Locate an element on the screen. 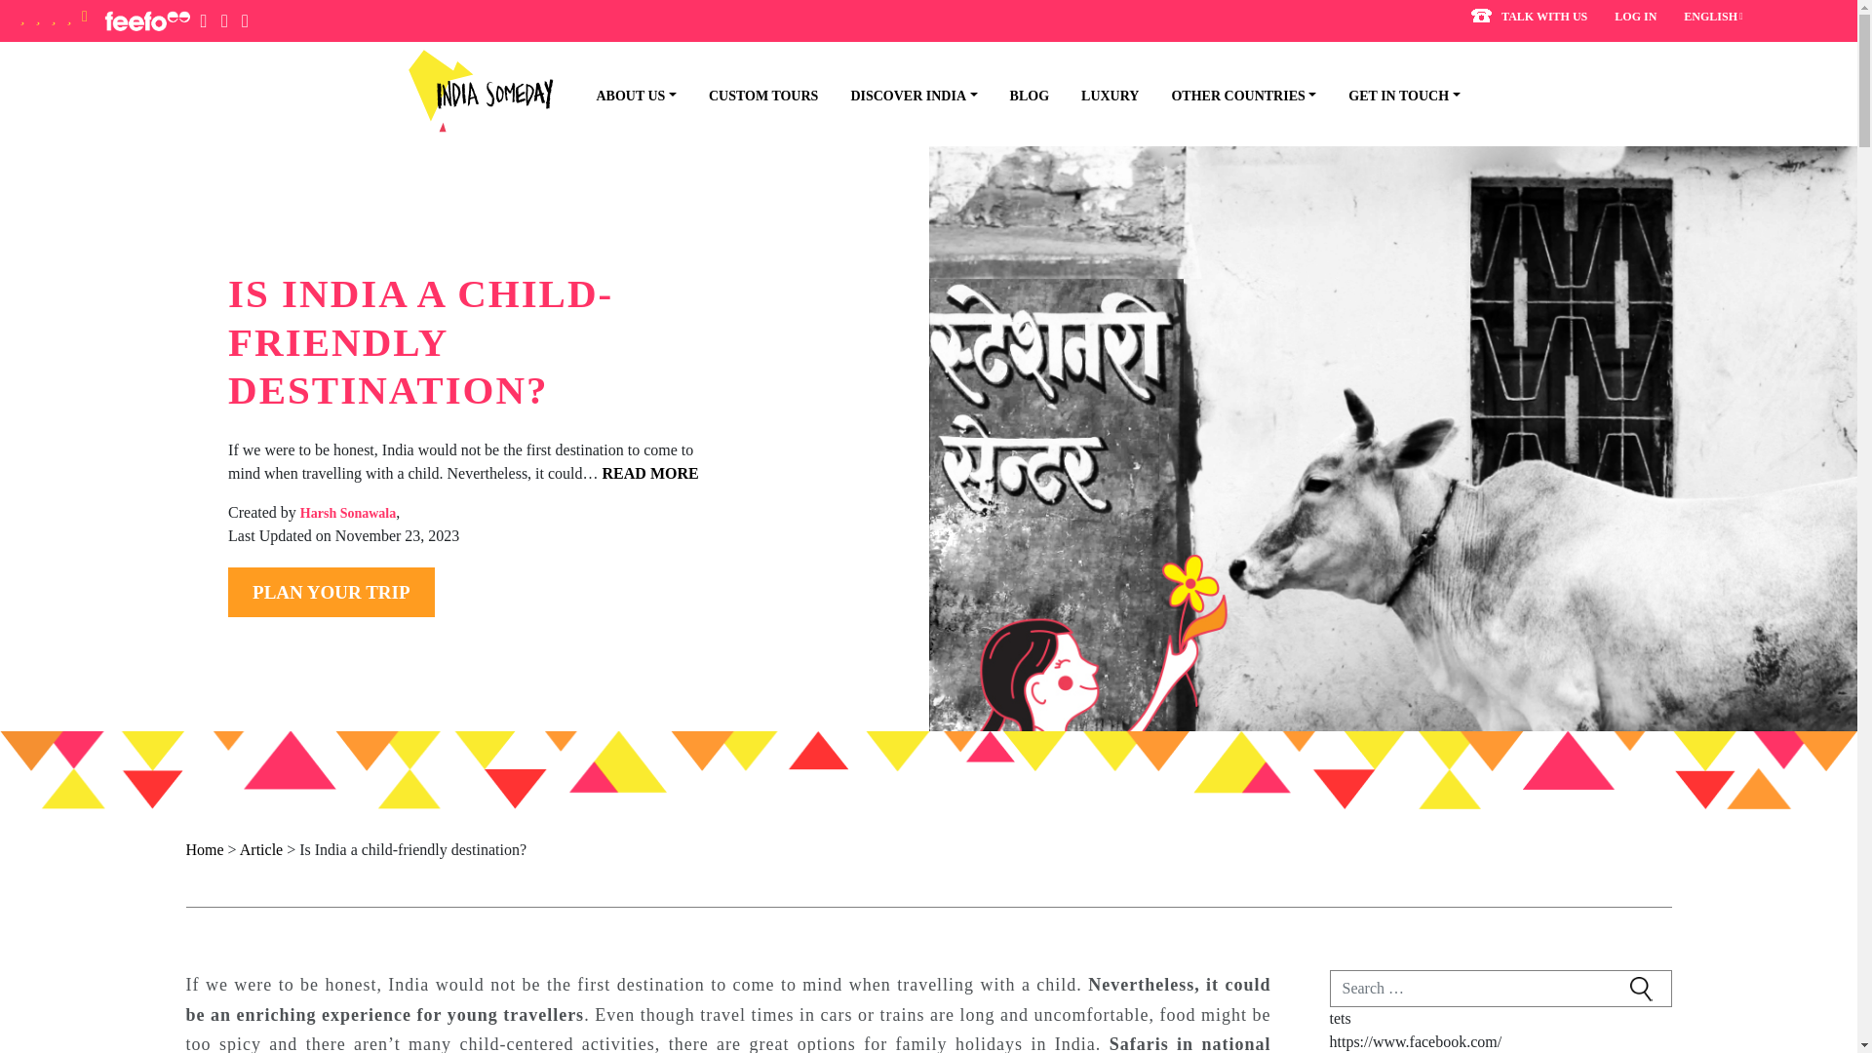 Image resolution: width=1872 pixels, height=1053 pixels. READ MORE is located at coordinates (650, 473).